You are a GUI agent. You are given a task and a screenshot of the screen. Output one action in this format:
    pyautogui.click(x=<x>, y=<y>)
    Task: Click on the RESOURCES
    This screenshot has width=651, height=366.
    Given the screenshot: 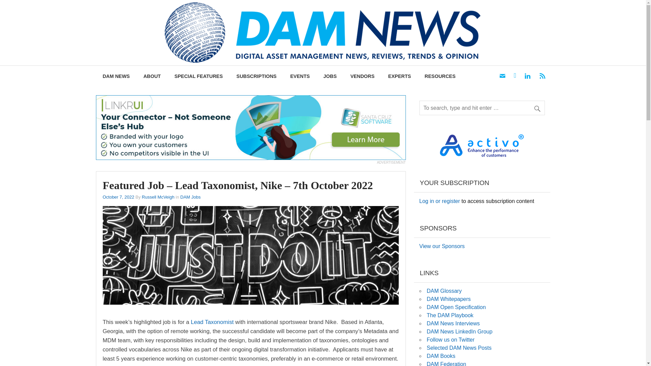 What is the action you would take?
    pyautogui.click(x=440, y=77)
    